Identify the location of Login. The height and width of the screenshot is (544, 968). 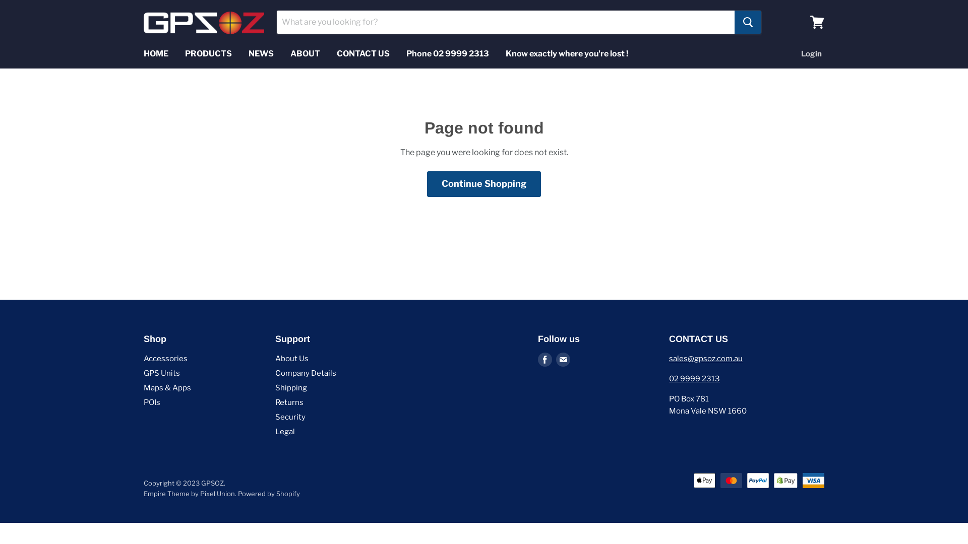
(812, 54).